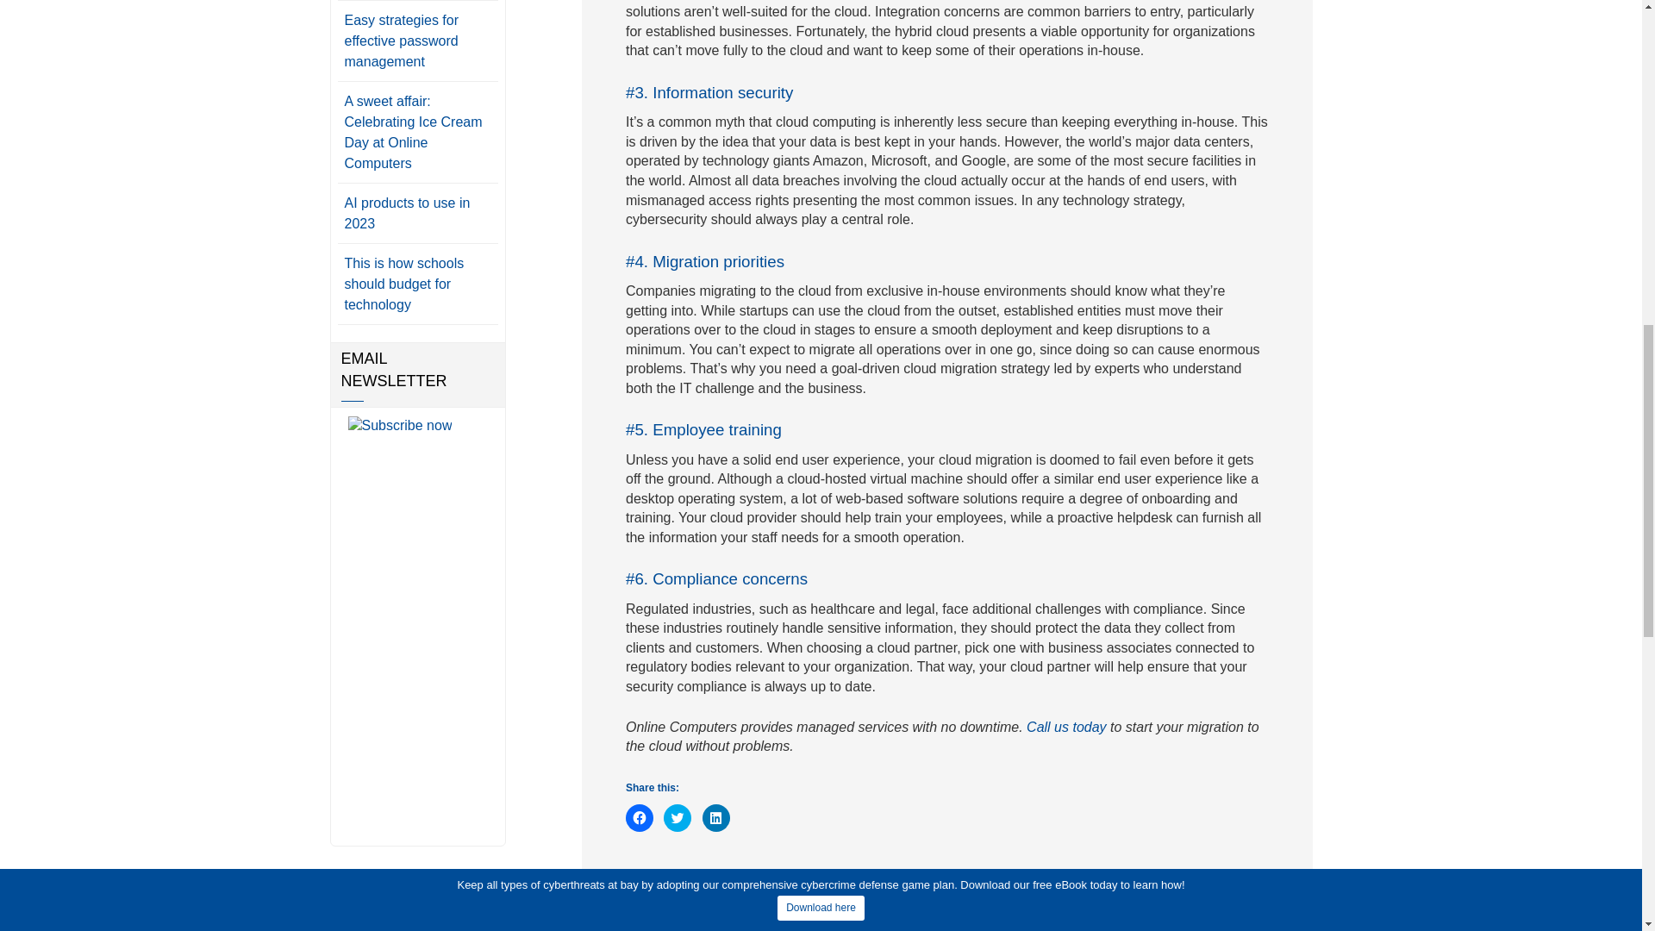 The height and width of the screenshot is (931, 1655). Describe the element at coordinates (678, 818) in the screenshot. I see `Click to share on Twitter` at that location.